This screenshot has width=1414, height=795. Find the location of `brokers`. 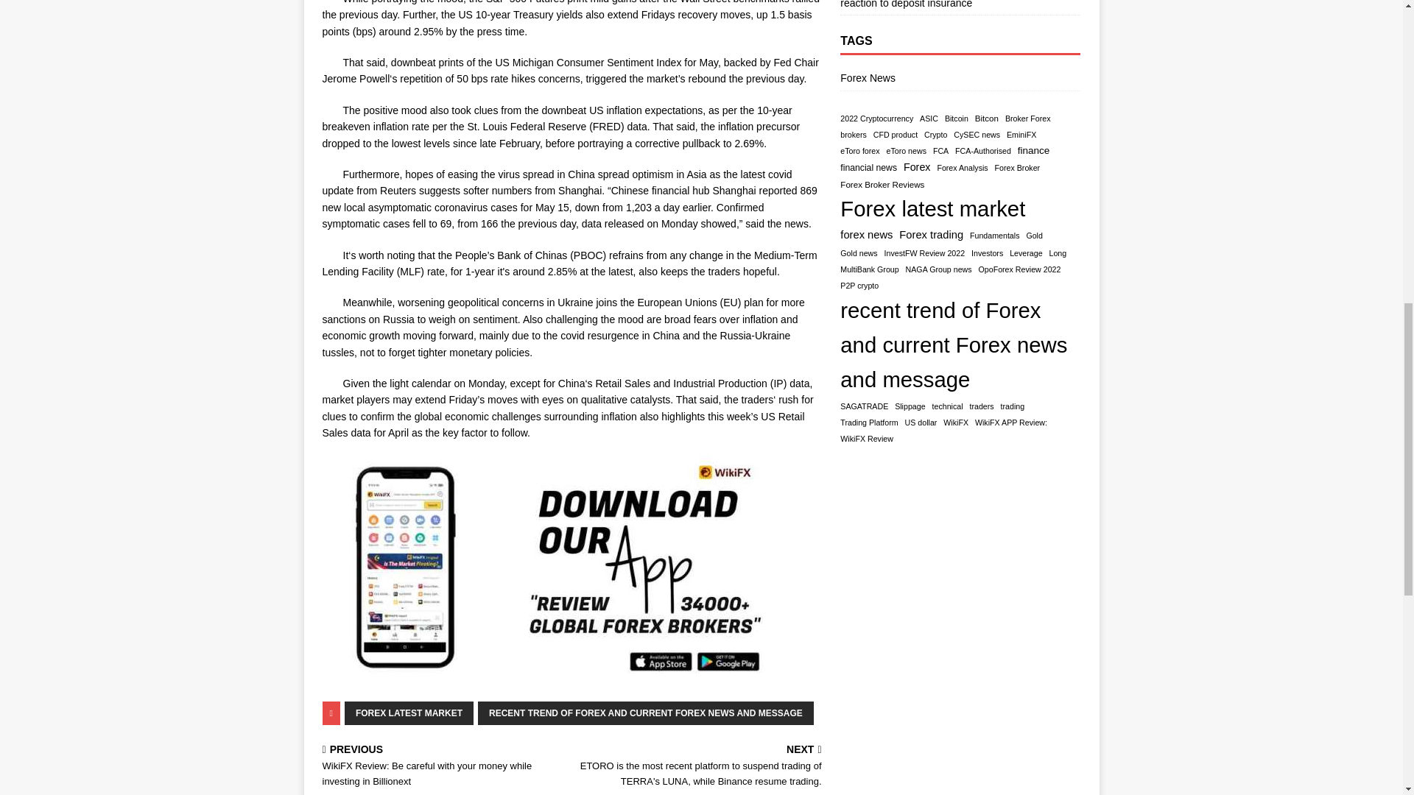

brokers is located at coordinates (853, 135).